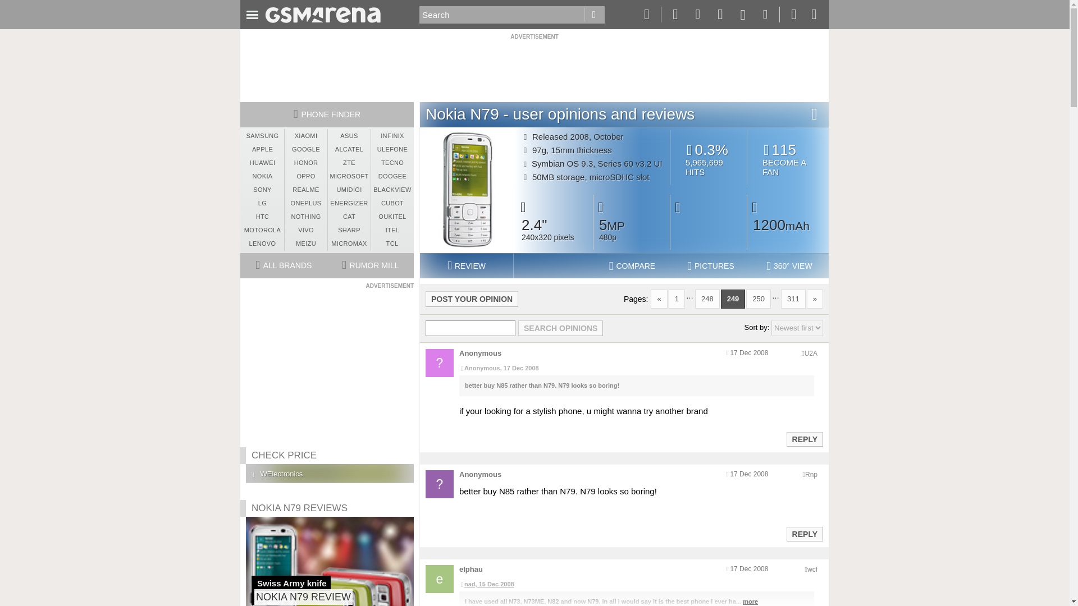  What do you see at coordinates (804, 534) in the screenshot?
I see `REVIEW` at bounding box center [804, 534].